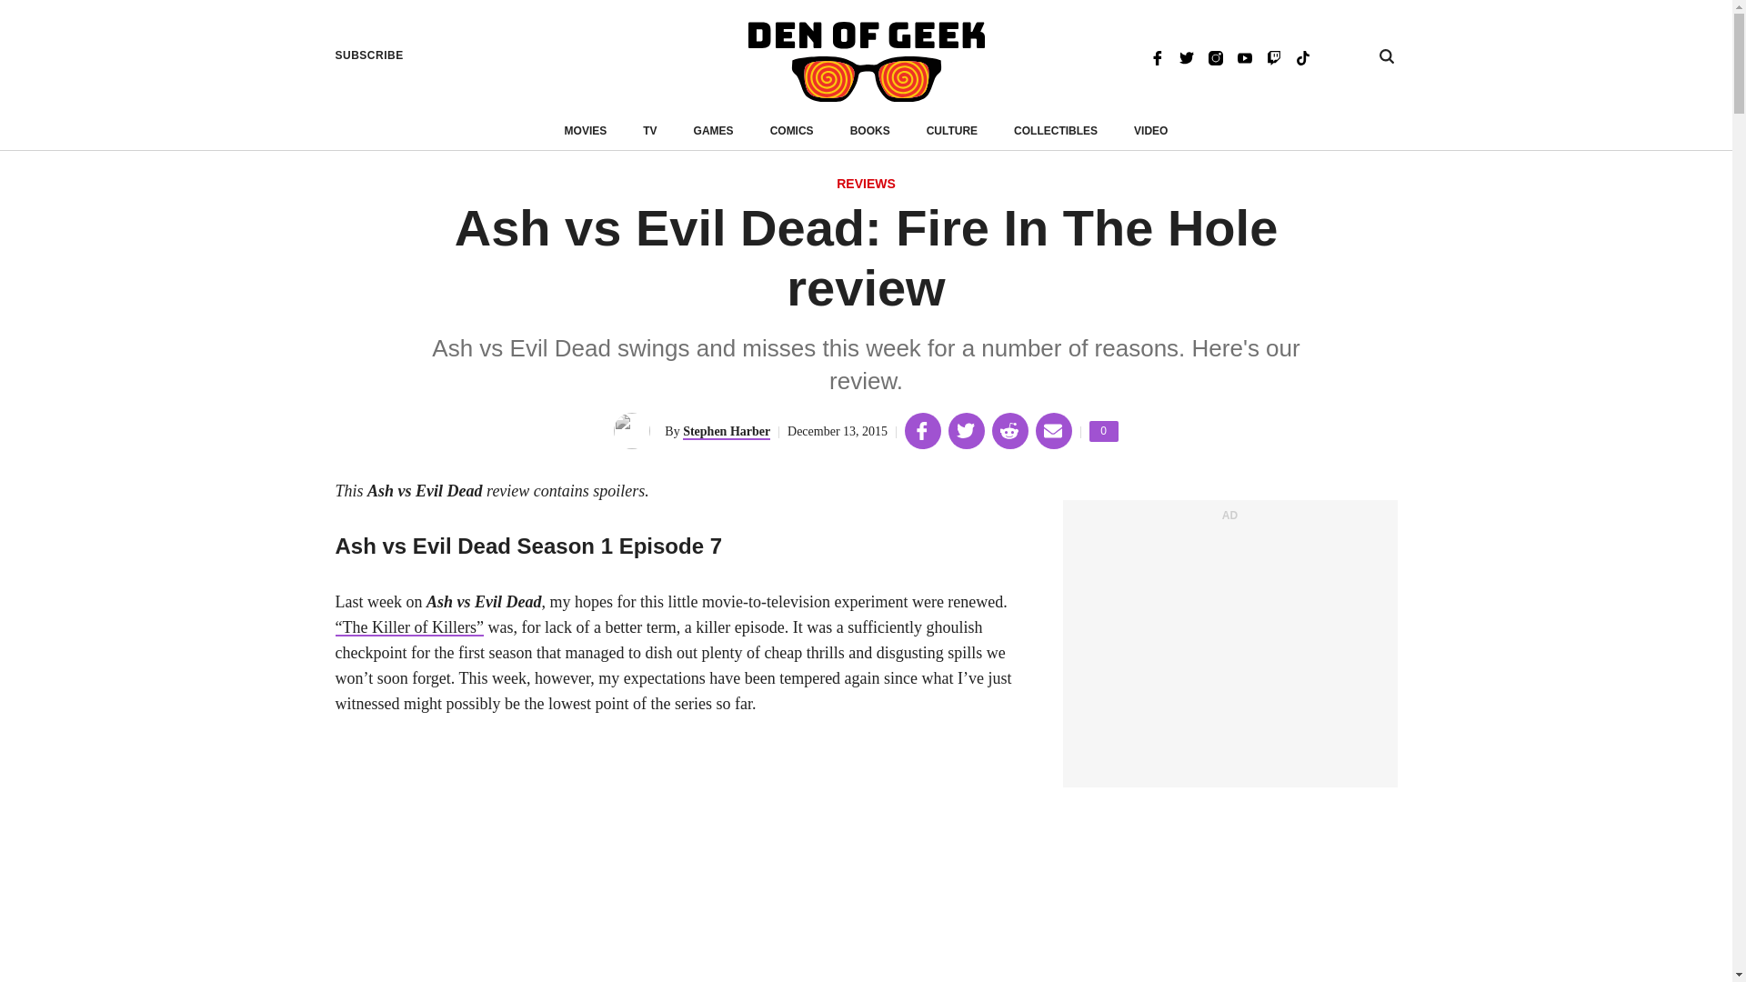 Image resolution: width=1746 pixels, height=982 pixels. I want to click on REVIEWS, so click(866, 185).